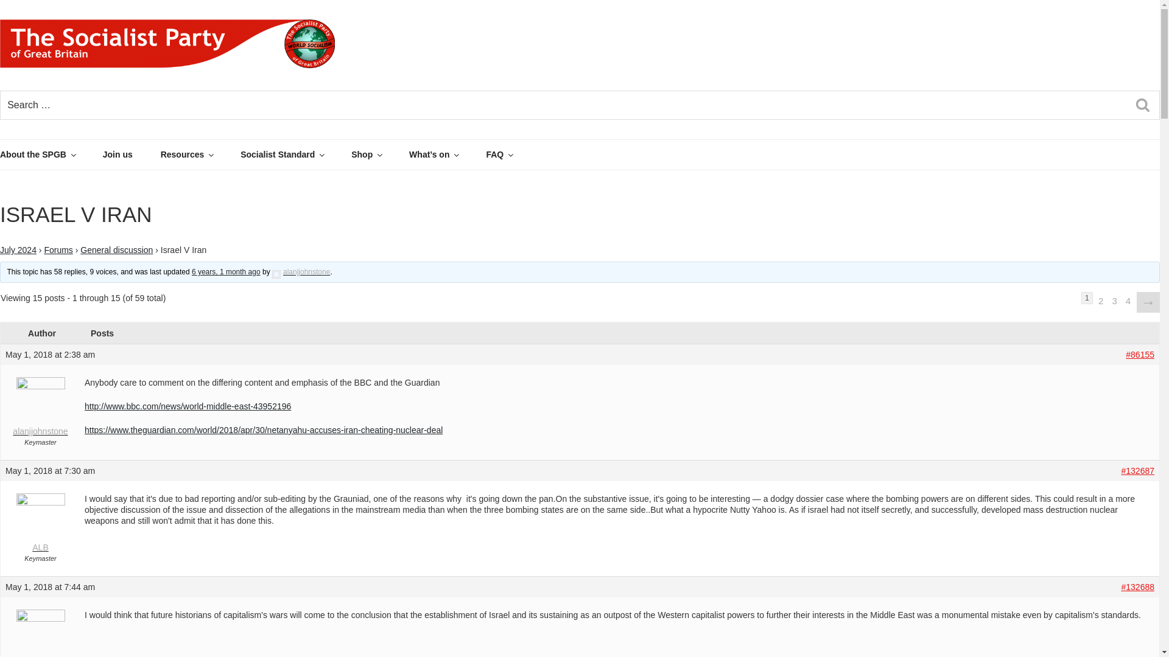 The width and height of the screenshot is (1169, 657). What do you see at coordinates (226, 271) in the screenshot?
I see `Gonen Segev, former energy` at bounding box center [226, 271].